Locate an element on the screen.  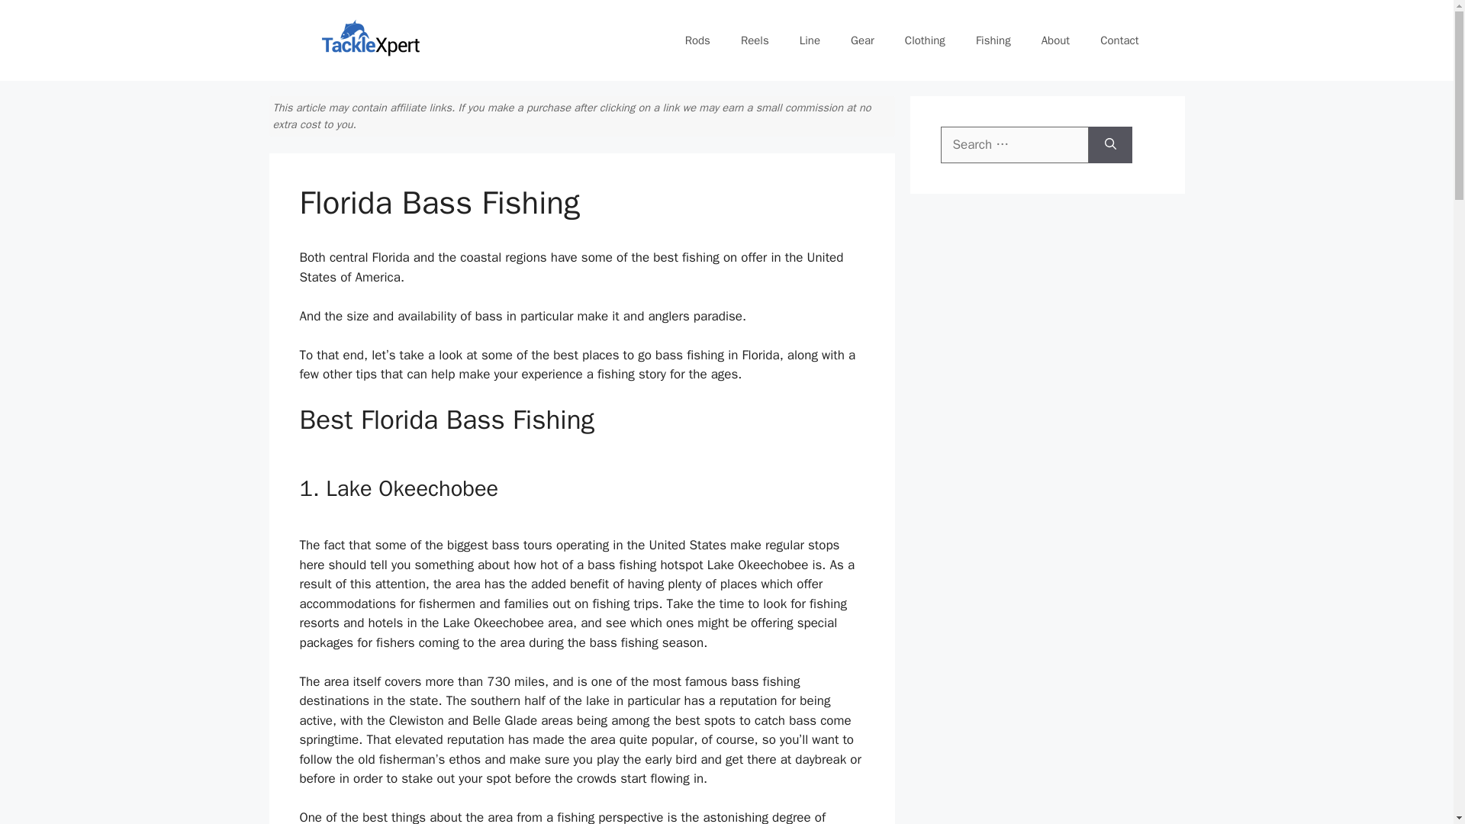
About is located at coordinates (1056, 40).